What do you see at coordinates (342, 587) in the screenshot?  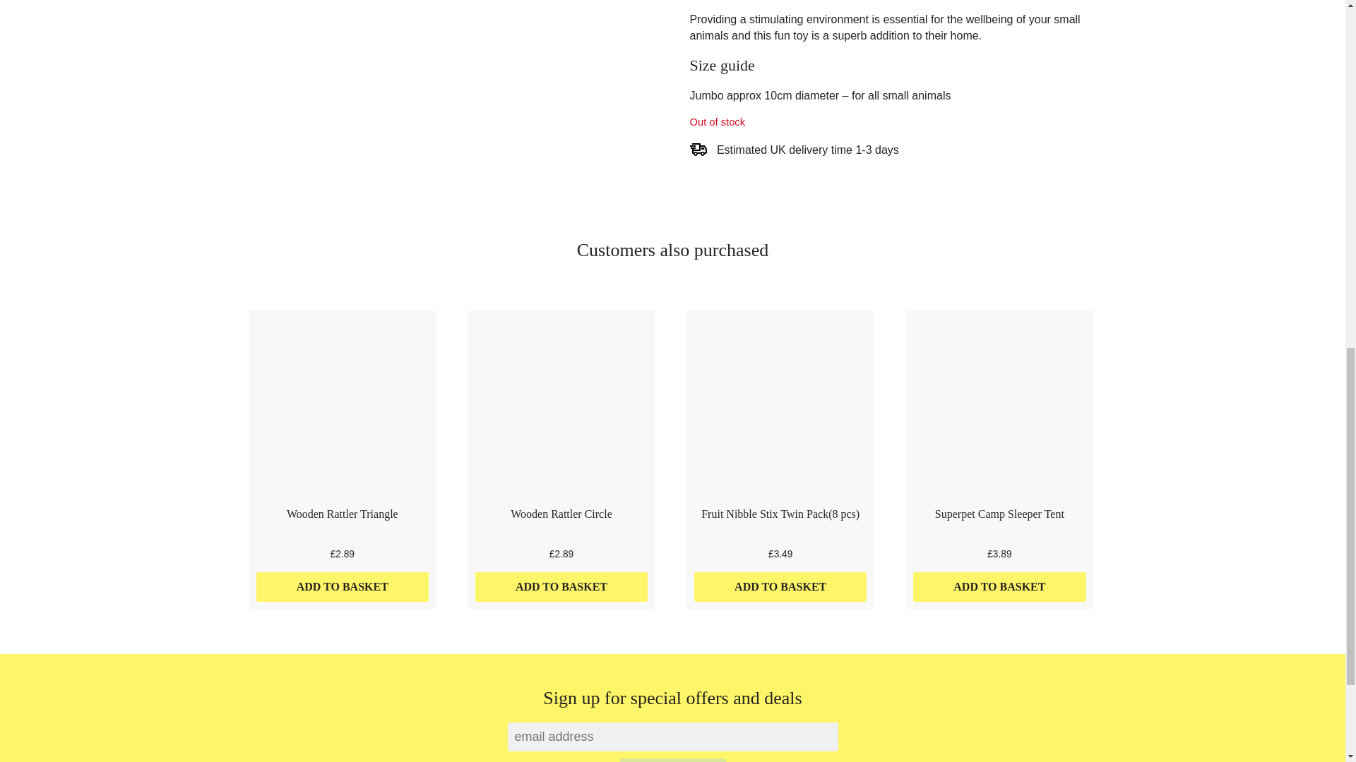 I see `ADD TO BASKET` at bounding box center [342, 587].